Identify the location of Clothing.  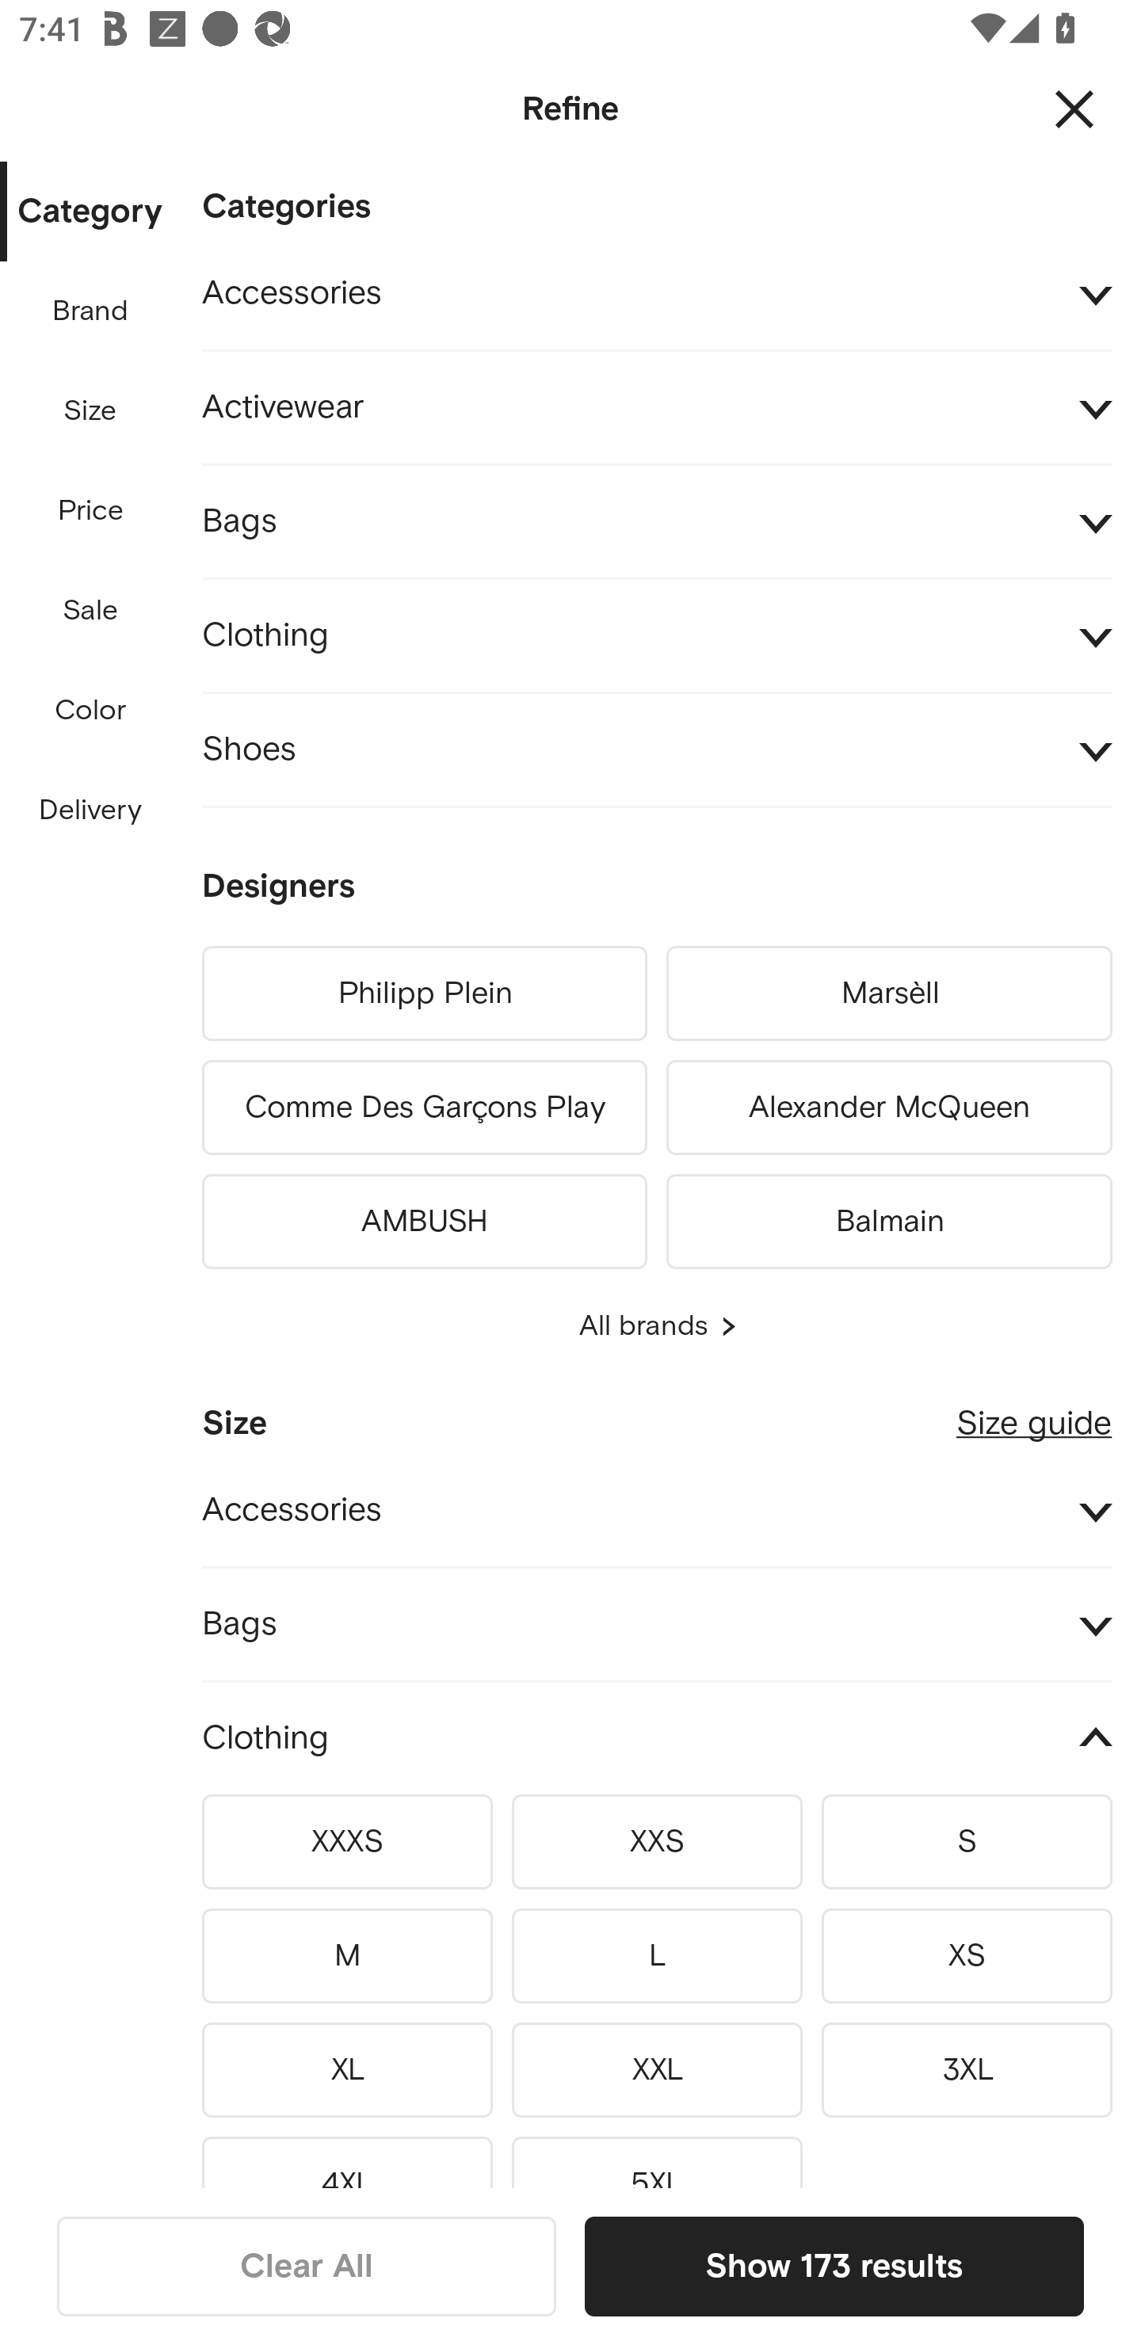
(657, 637).